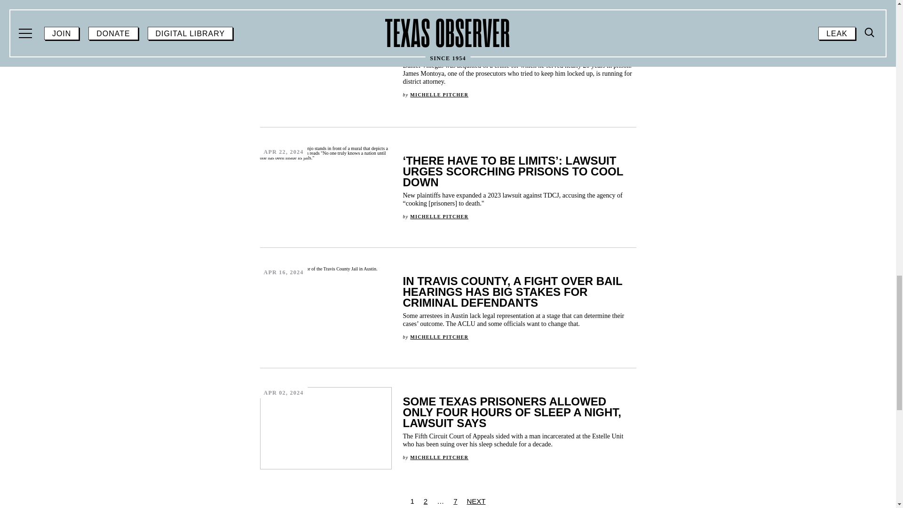  What do you see at coordinates (439, 457) in the screenshot?
I see `Post by Michelle Pitcher` at bounding box center [439, 457].